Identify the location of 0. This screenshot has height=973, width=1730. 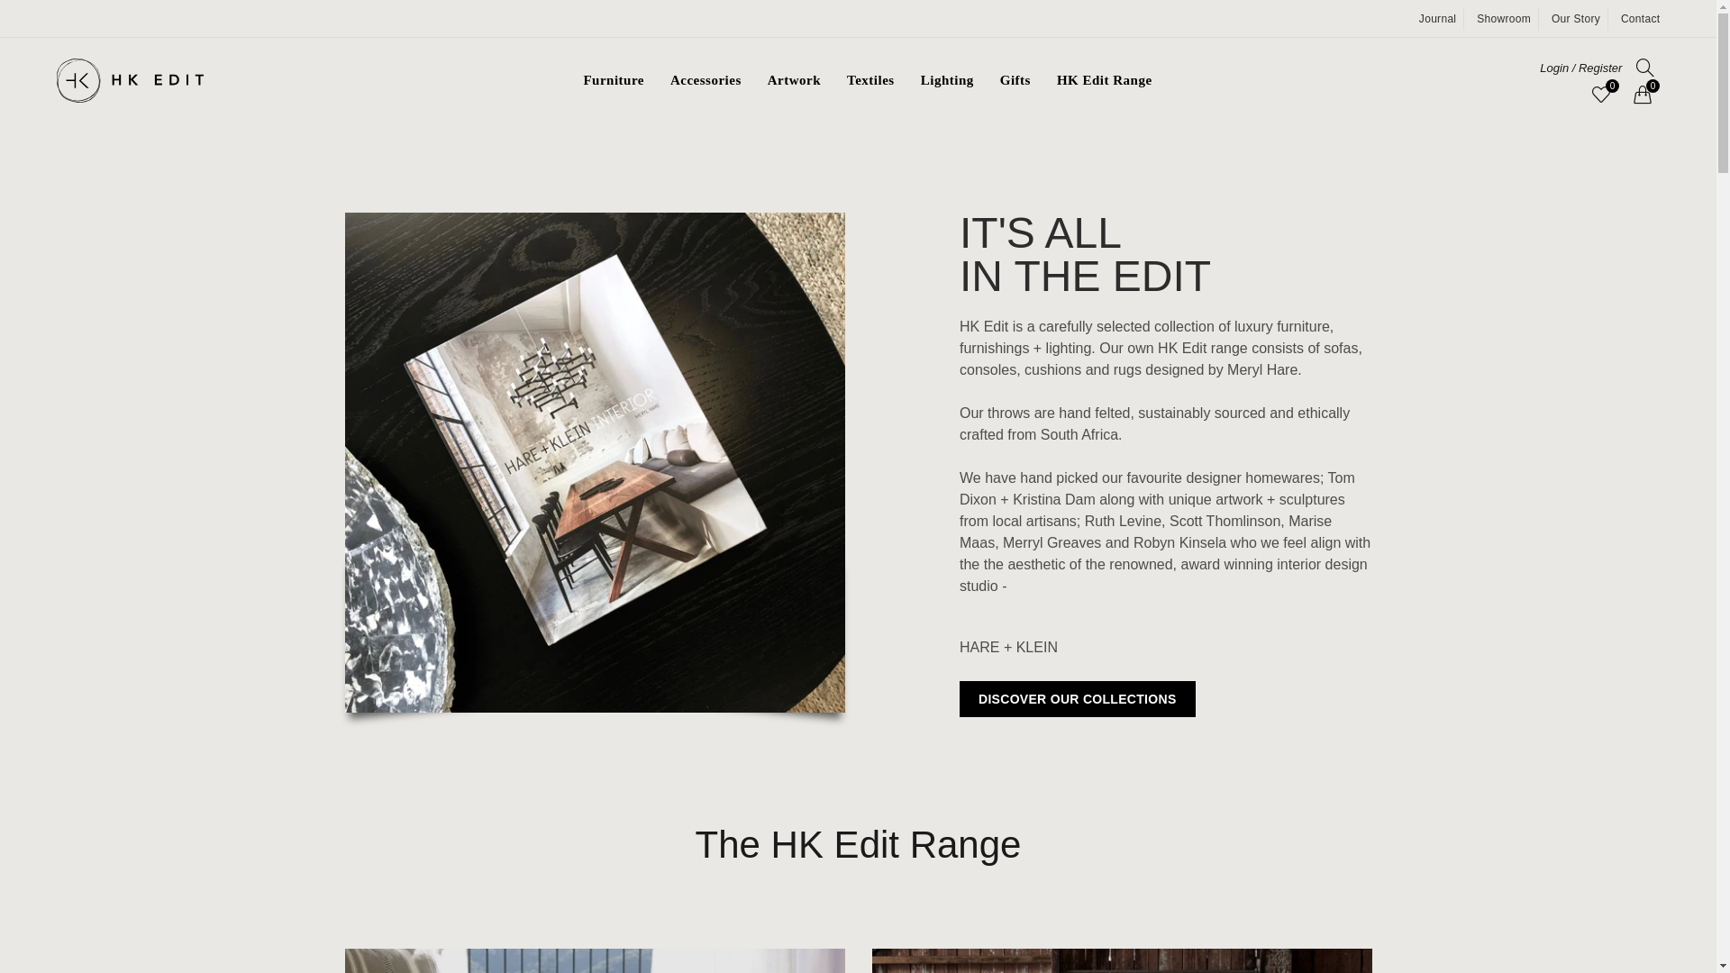
(1644, 95).